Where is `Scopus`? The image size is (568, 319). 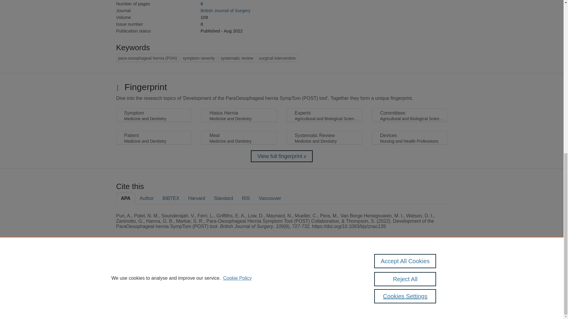
Scopus is located at coordinates (154, 268).